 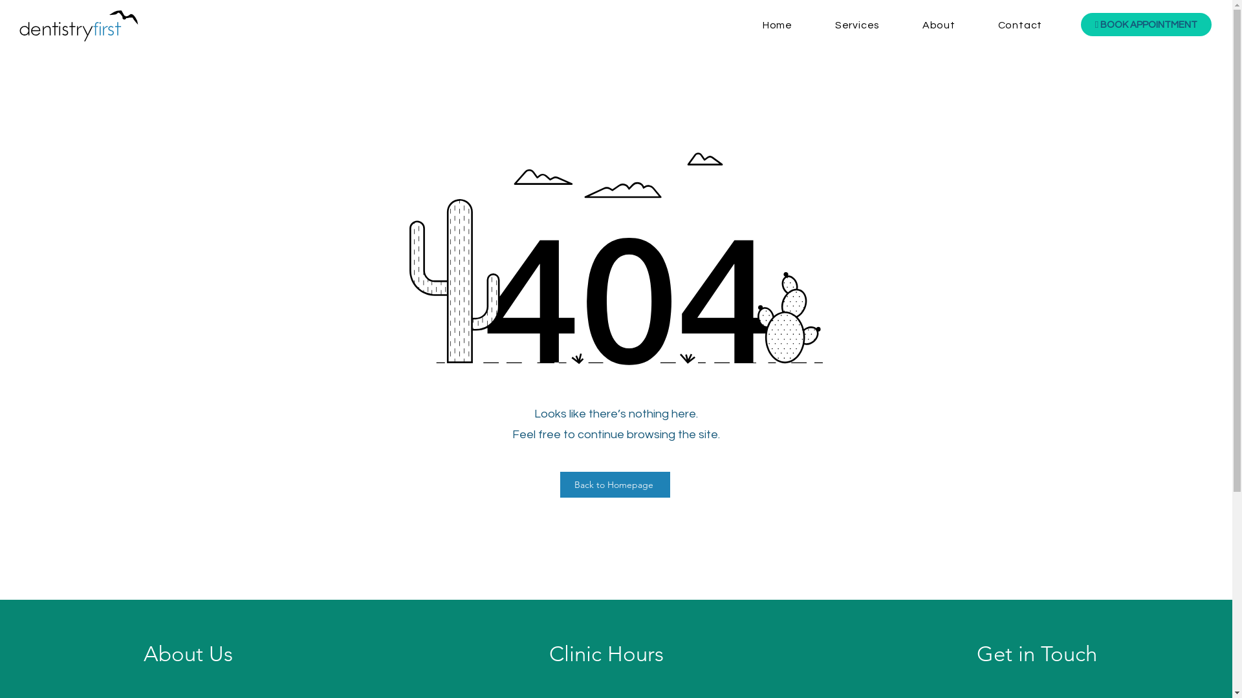 I want to click on Contact, so click(x=1020, y=25).